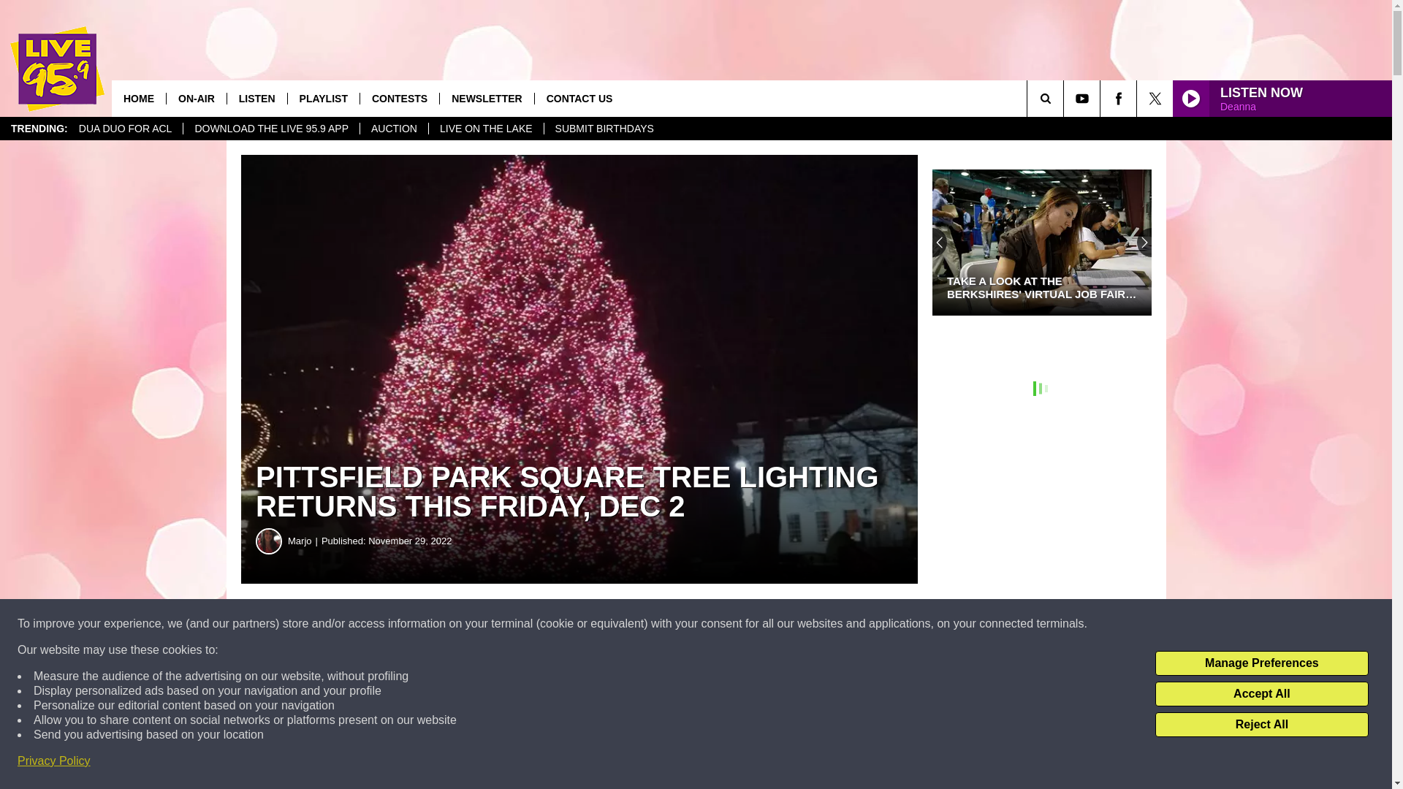 The width and height of the screenshot is (1403, 789). I want to click on Privacy Policy, so click(54, 761).